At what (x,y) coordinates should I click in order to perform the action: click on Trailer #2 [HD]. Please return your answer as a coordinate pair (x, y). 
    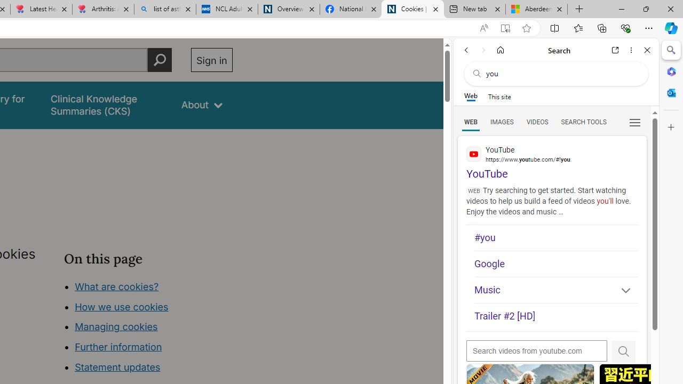
    Looking at the image, I should click on (556, 316).